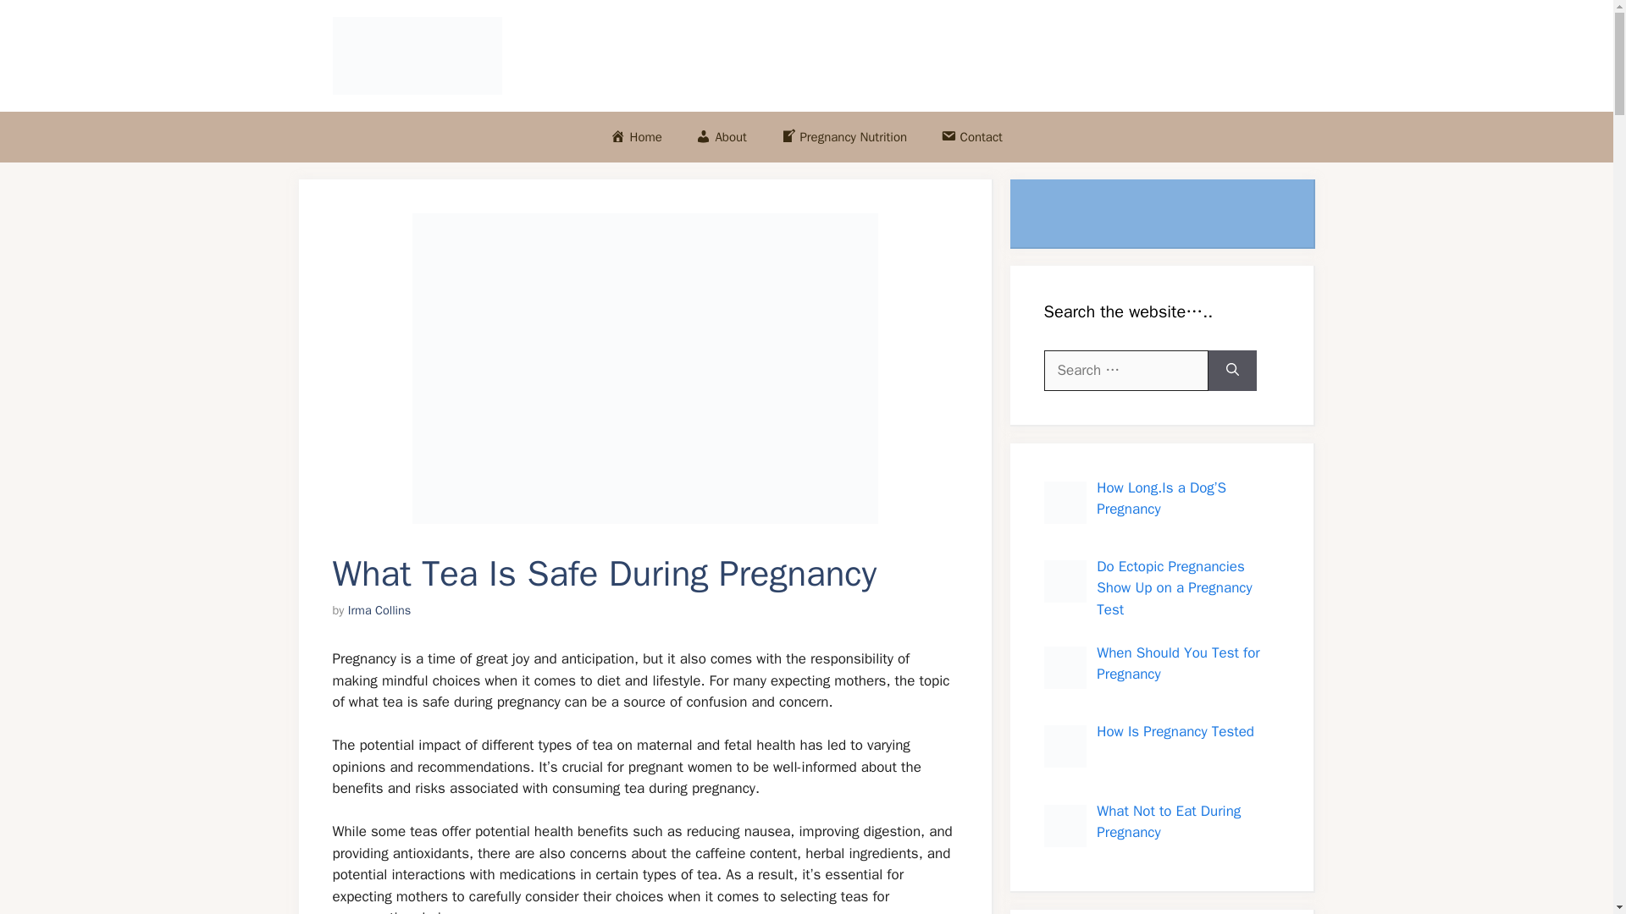 This screenshot has width=1626, height=914. I want to click on What Tea Is Safe During Pregnancy, so click(644, 367).